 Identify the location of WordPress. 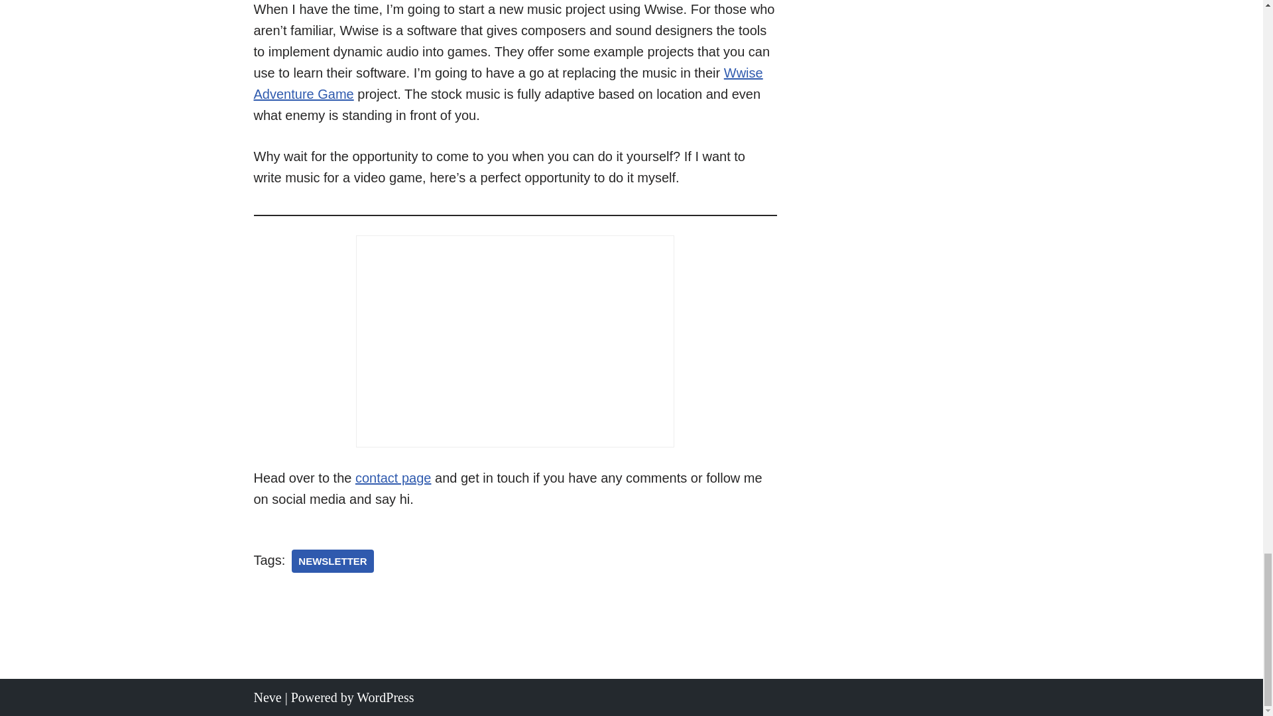
(385, 697).